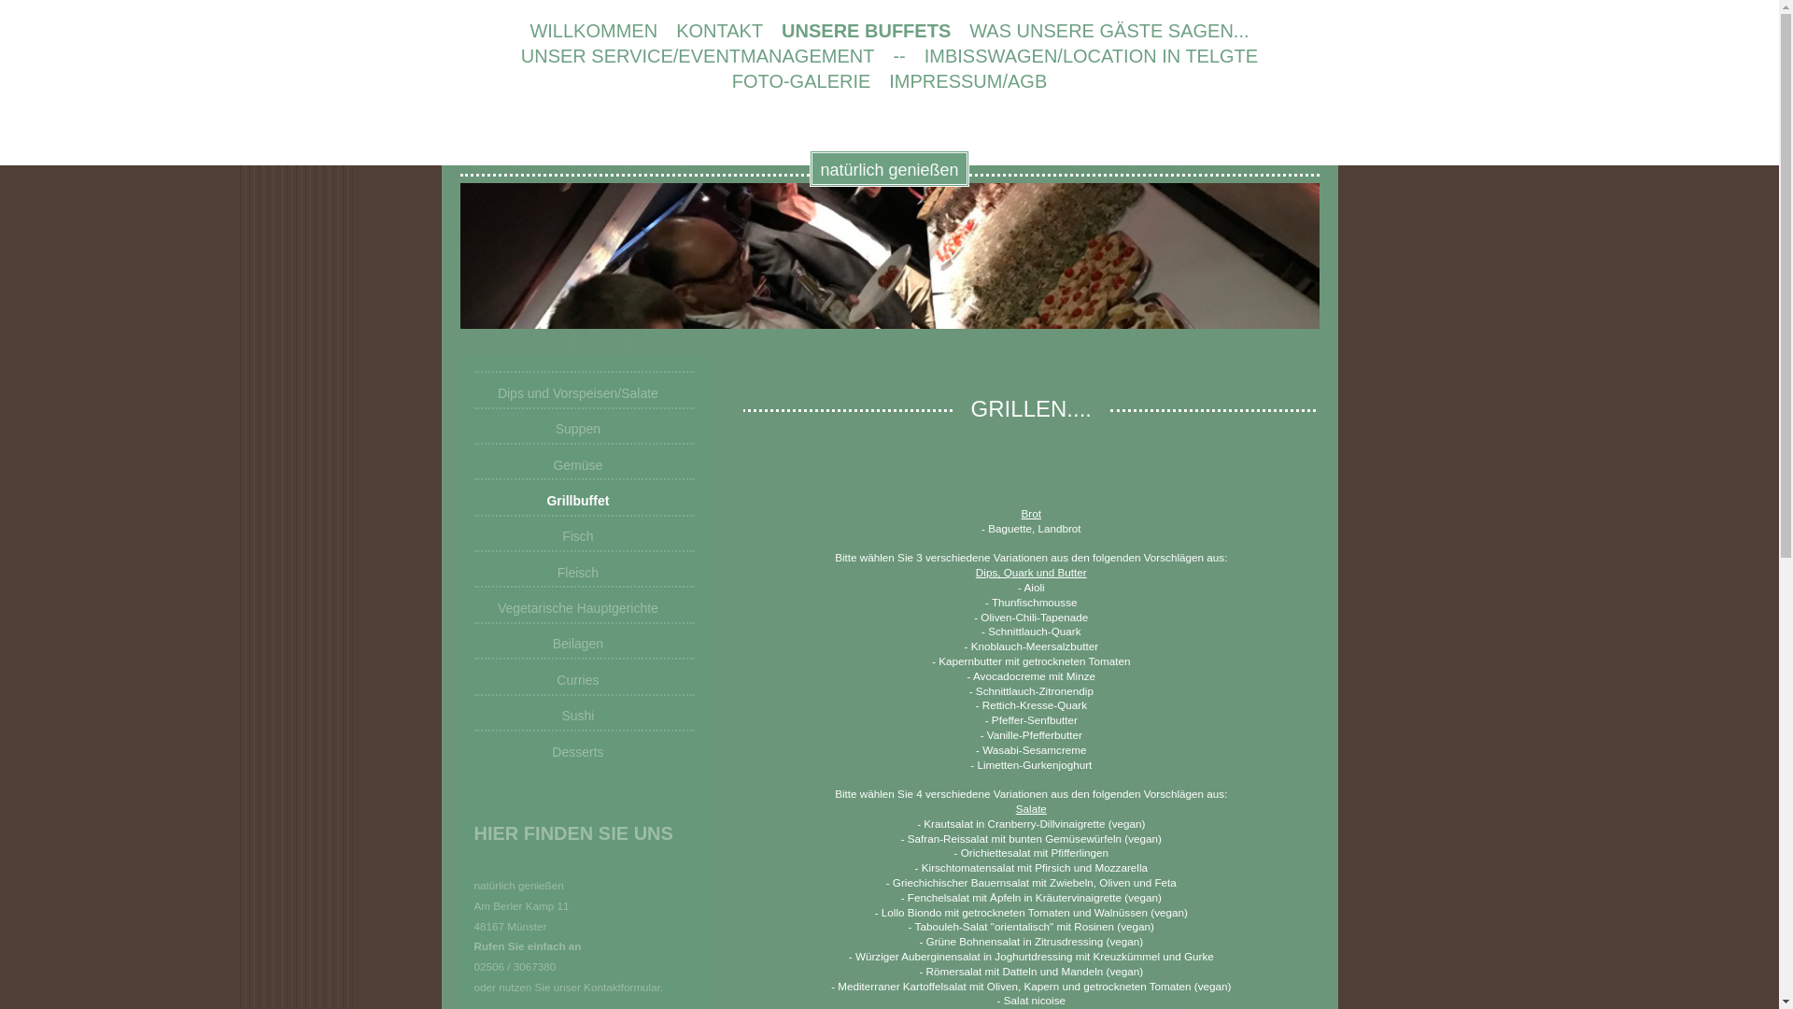 The height and width of the screenshot is (1009, 1793). Describe the element at coordinates (585, 607) in the screenshot. I see `Vegetarische Hauptgerichte` at that location.